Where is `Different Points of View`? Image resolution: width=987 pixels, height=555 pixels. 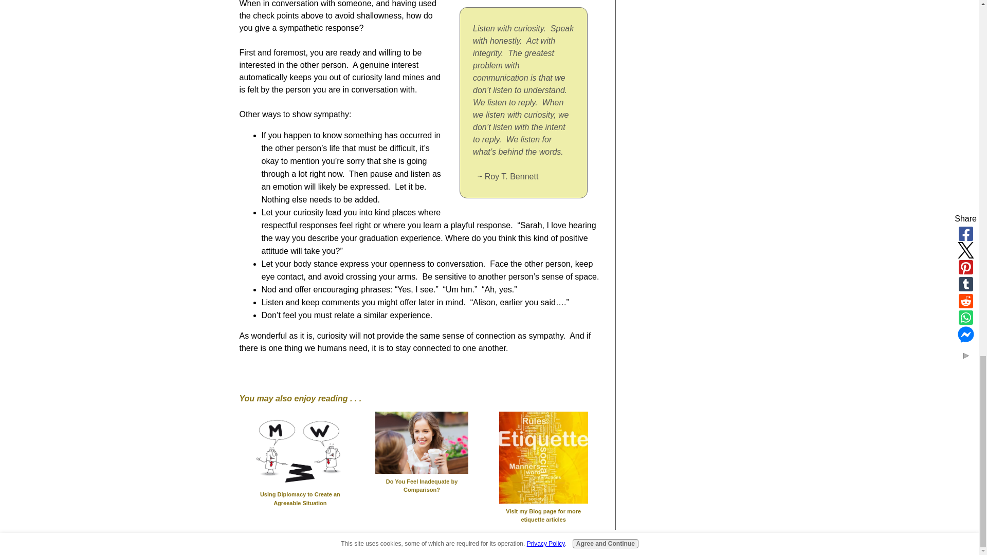
Different Points of View is located at coordinates (299, 449).